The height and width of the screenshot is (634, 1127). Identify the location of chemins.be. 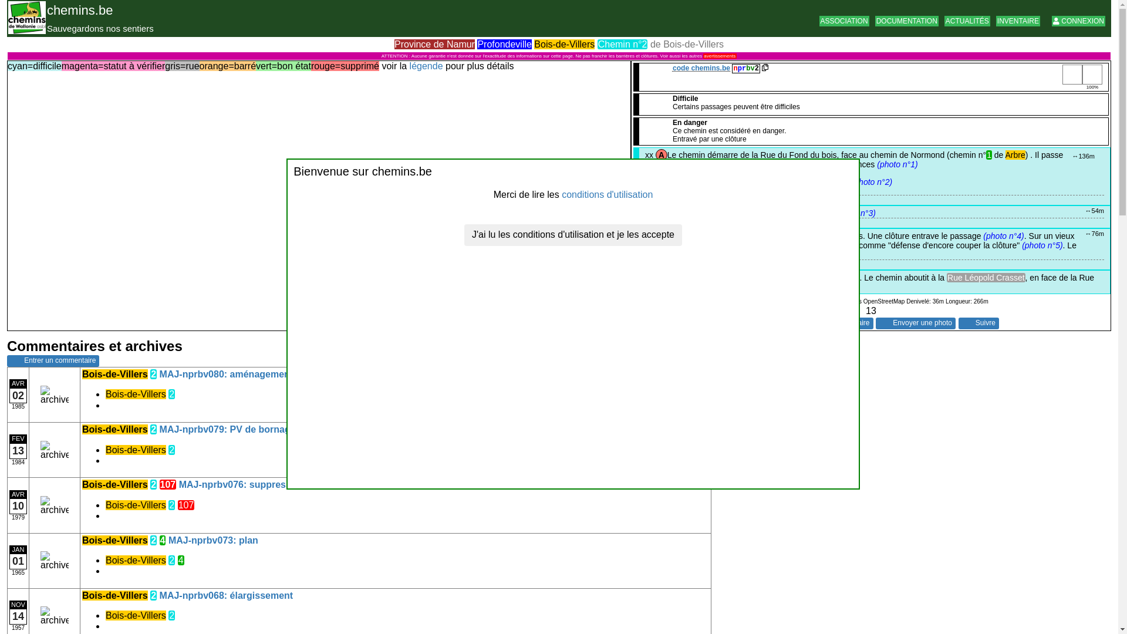
(80, 11).